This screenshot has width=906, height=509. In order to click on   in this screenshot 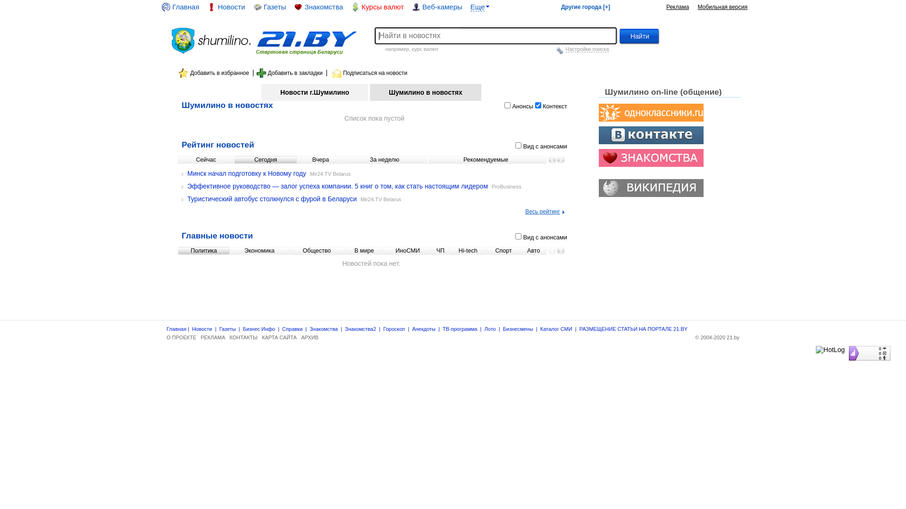, I will do `click(212, 32)`.